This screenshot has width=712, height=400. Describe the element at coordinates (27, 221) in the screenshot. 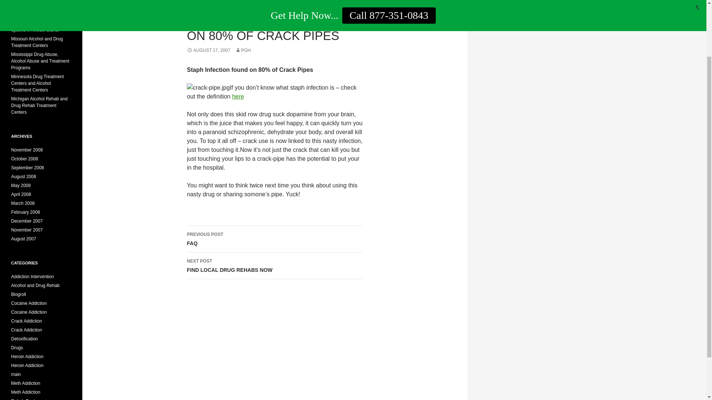

I see `December 2007` at that location.